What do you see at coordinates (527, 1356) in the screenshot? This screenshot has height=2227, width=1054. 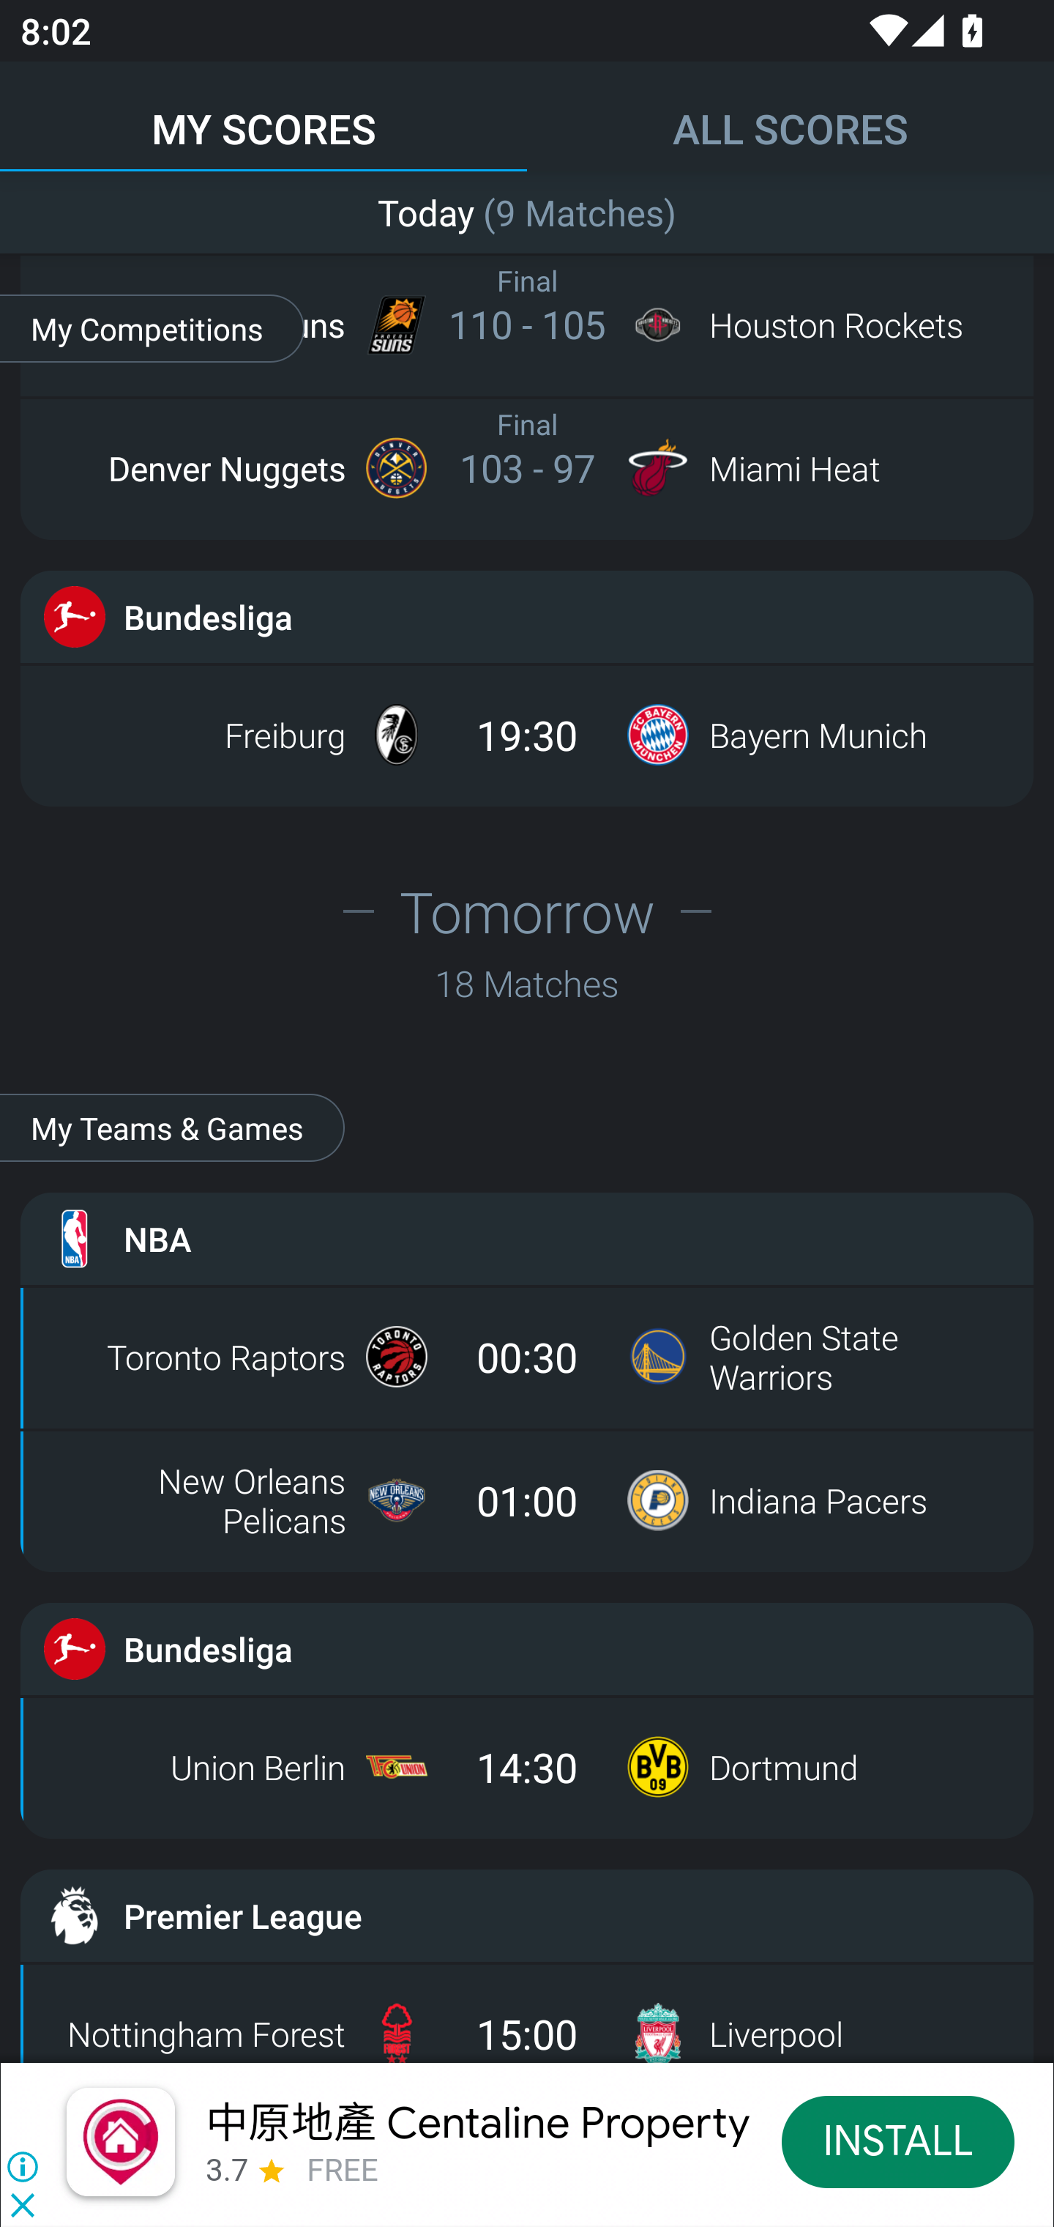 I see `Toronto Raptors 00:30 Golden State Warriors` at bounding box center [527, 1356].